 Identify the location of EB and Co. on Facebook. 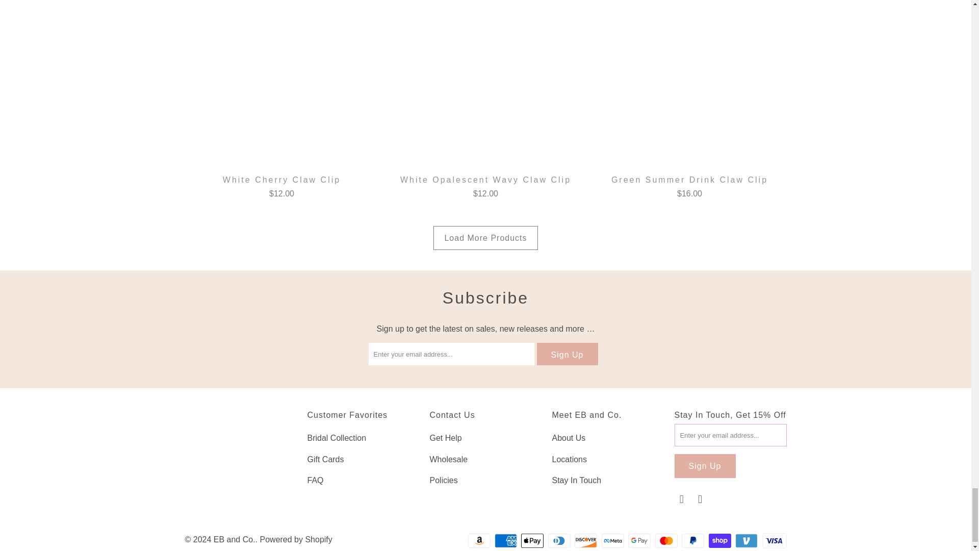
(681, 499).